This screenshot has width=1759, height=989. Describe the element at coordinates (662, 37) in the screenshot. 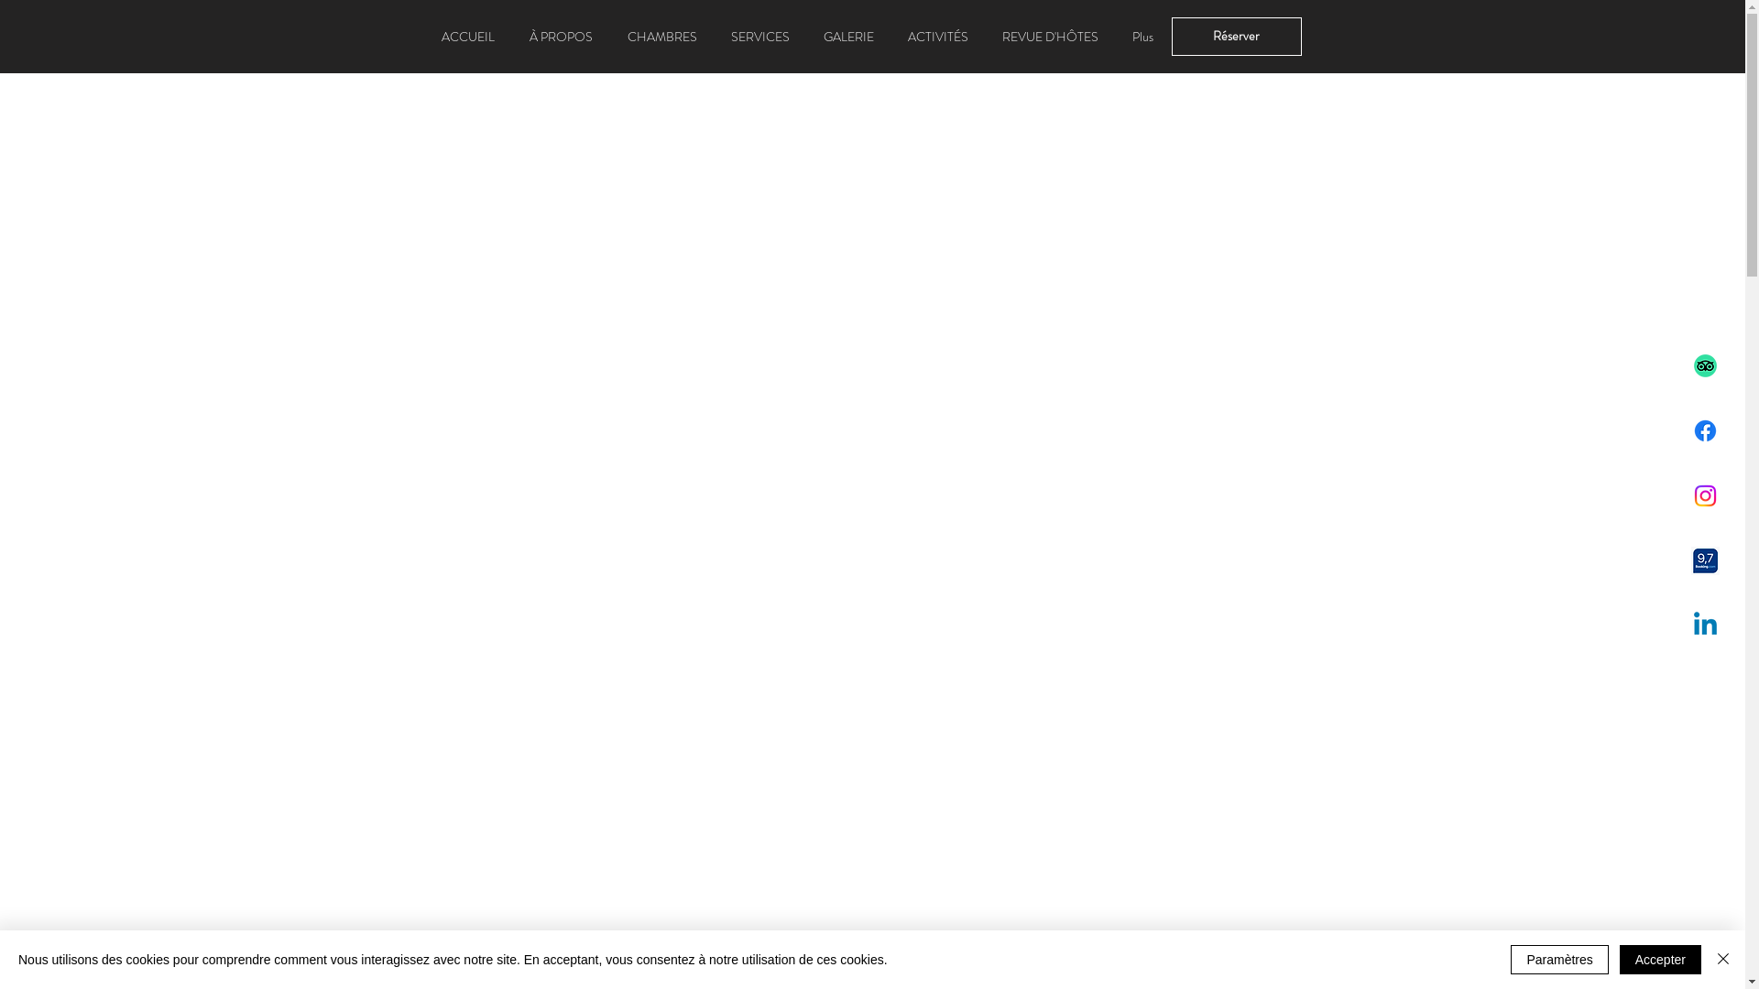

I see `CHAMBRES` at that location.